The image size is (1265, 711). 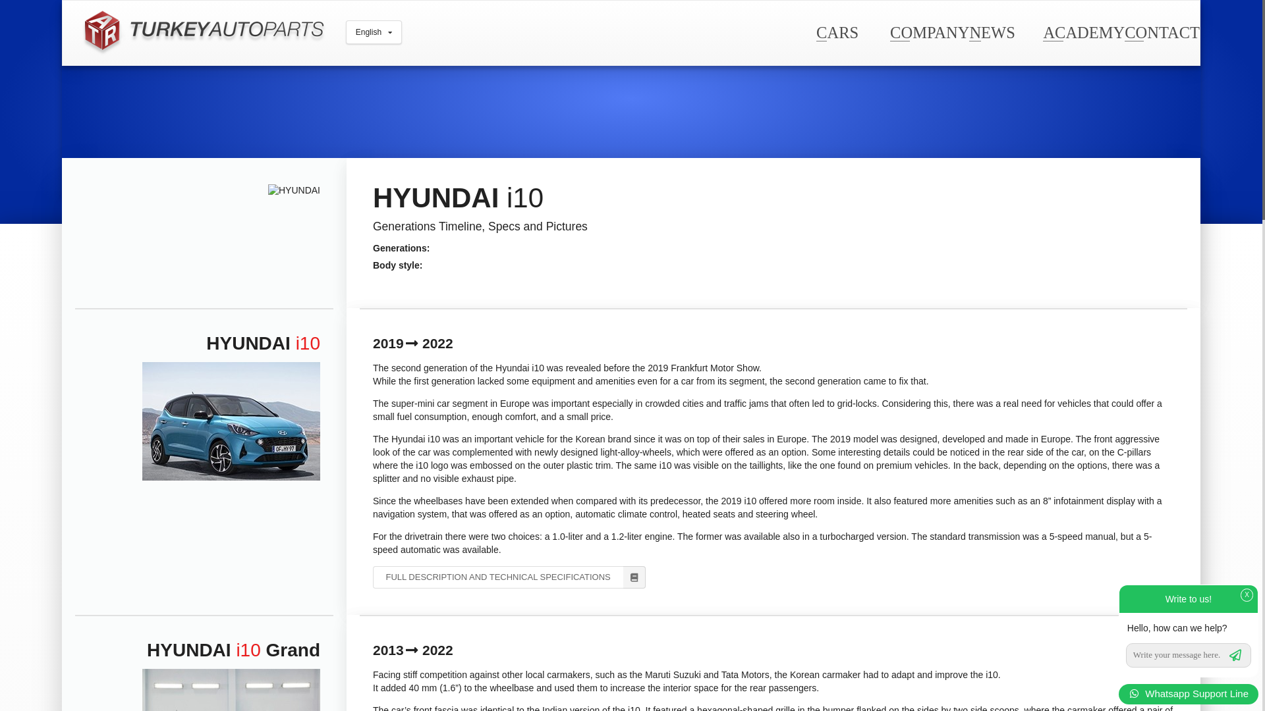 What do you see at coordinates (509, 577) in the screenshot?
I see `FULL DESCRIPTION AND TECHNICAL SPECIFICATIONS` at bounding box center [509, 577].